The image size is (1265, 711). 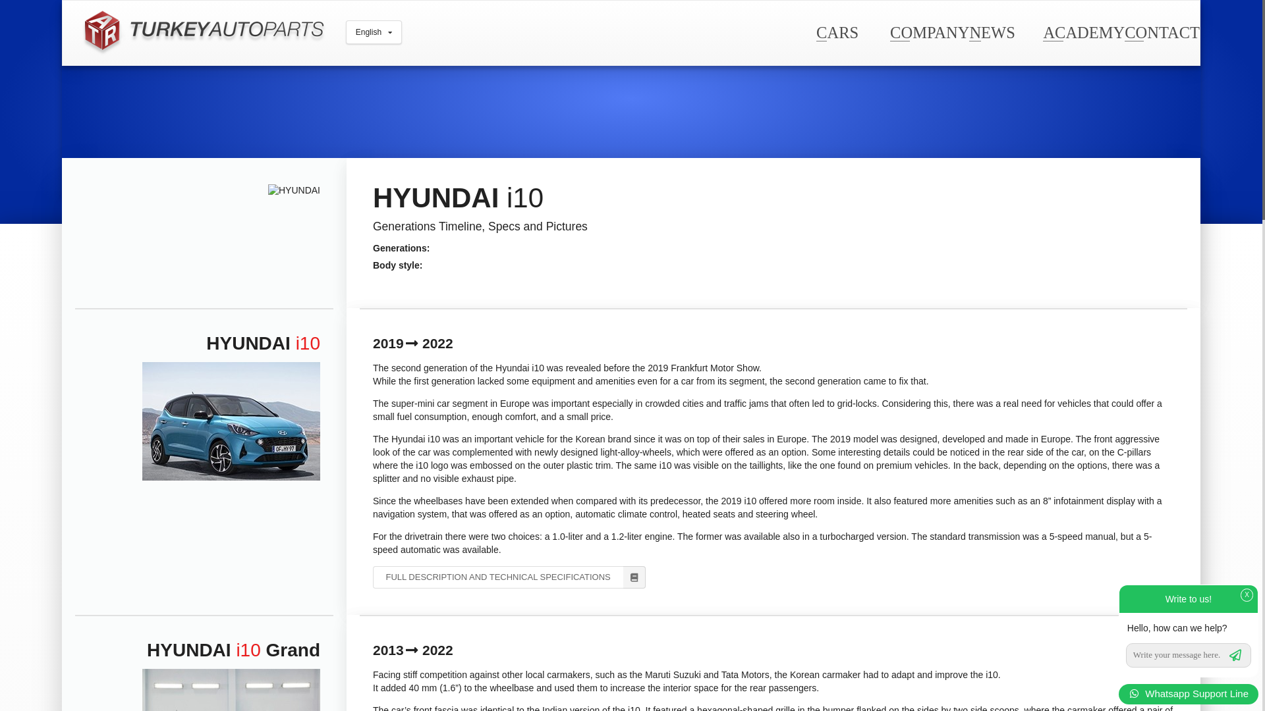 What do you see at coordinates (509, 577) in the screenshot?
I see `FULL DESCRIPTION AND TECHNICAL SPECIFICATIONS` at bounding box center [509, 577].